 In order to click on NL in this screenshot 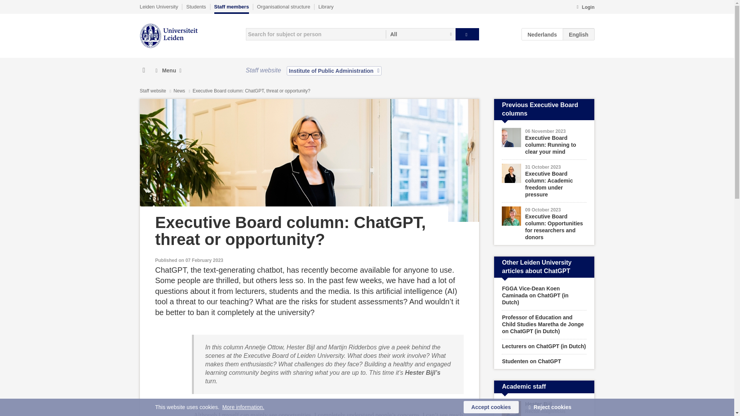, I will do `click(542, 34)`.